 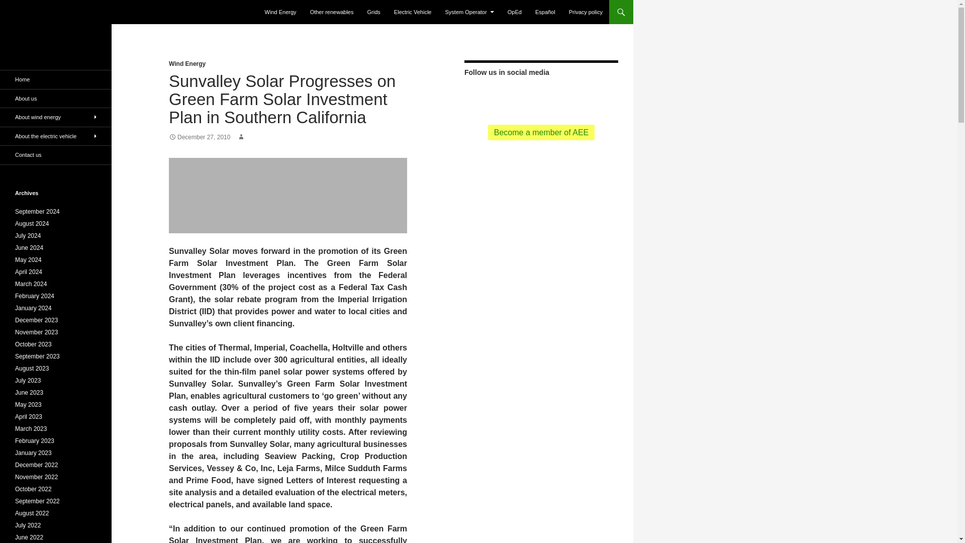 What do you see at coordinates (200, 137) in the screenshot?
I see `December 27, 2010` at bounding box center [200, 137].